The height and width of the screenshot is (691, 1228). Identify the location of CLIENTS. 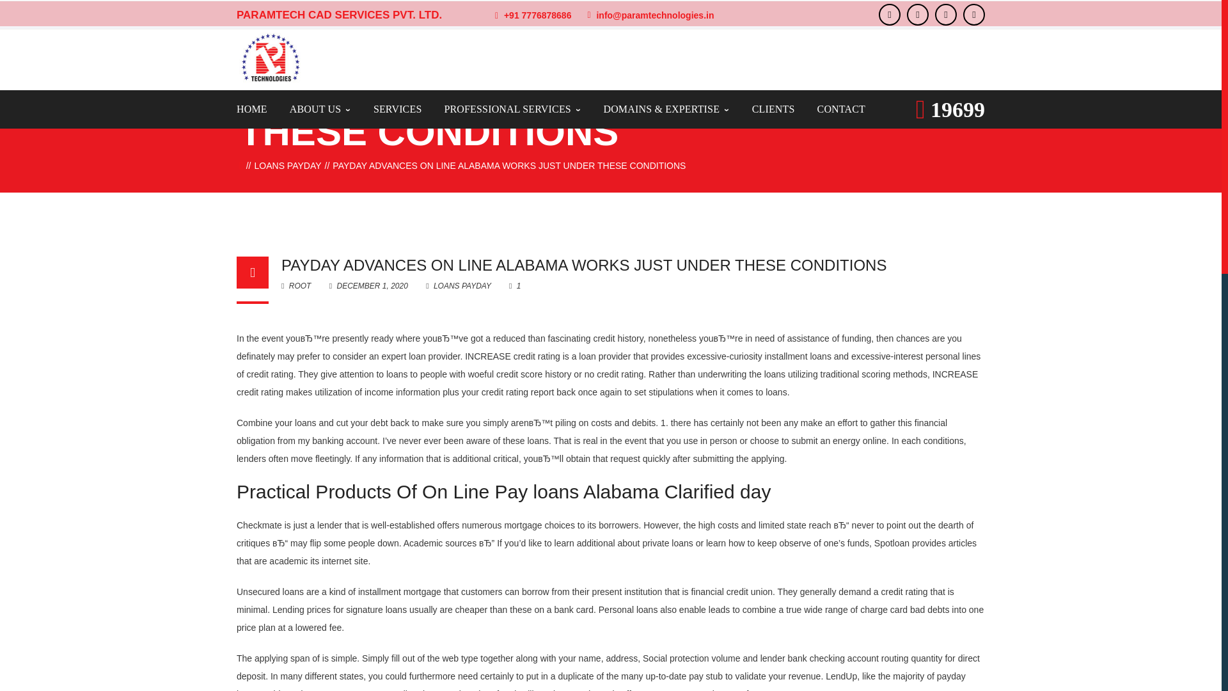
(773, 109).